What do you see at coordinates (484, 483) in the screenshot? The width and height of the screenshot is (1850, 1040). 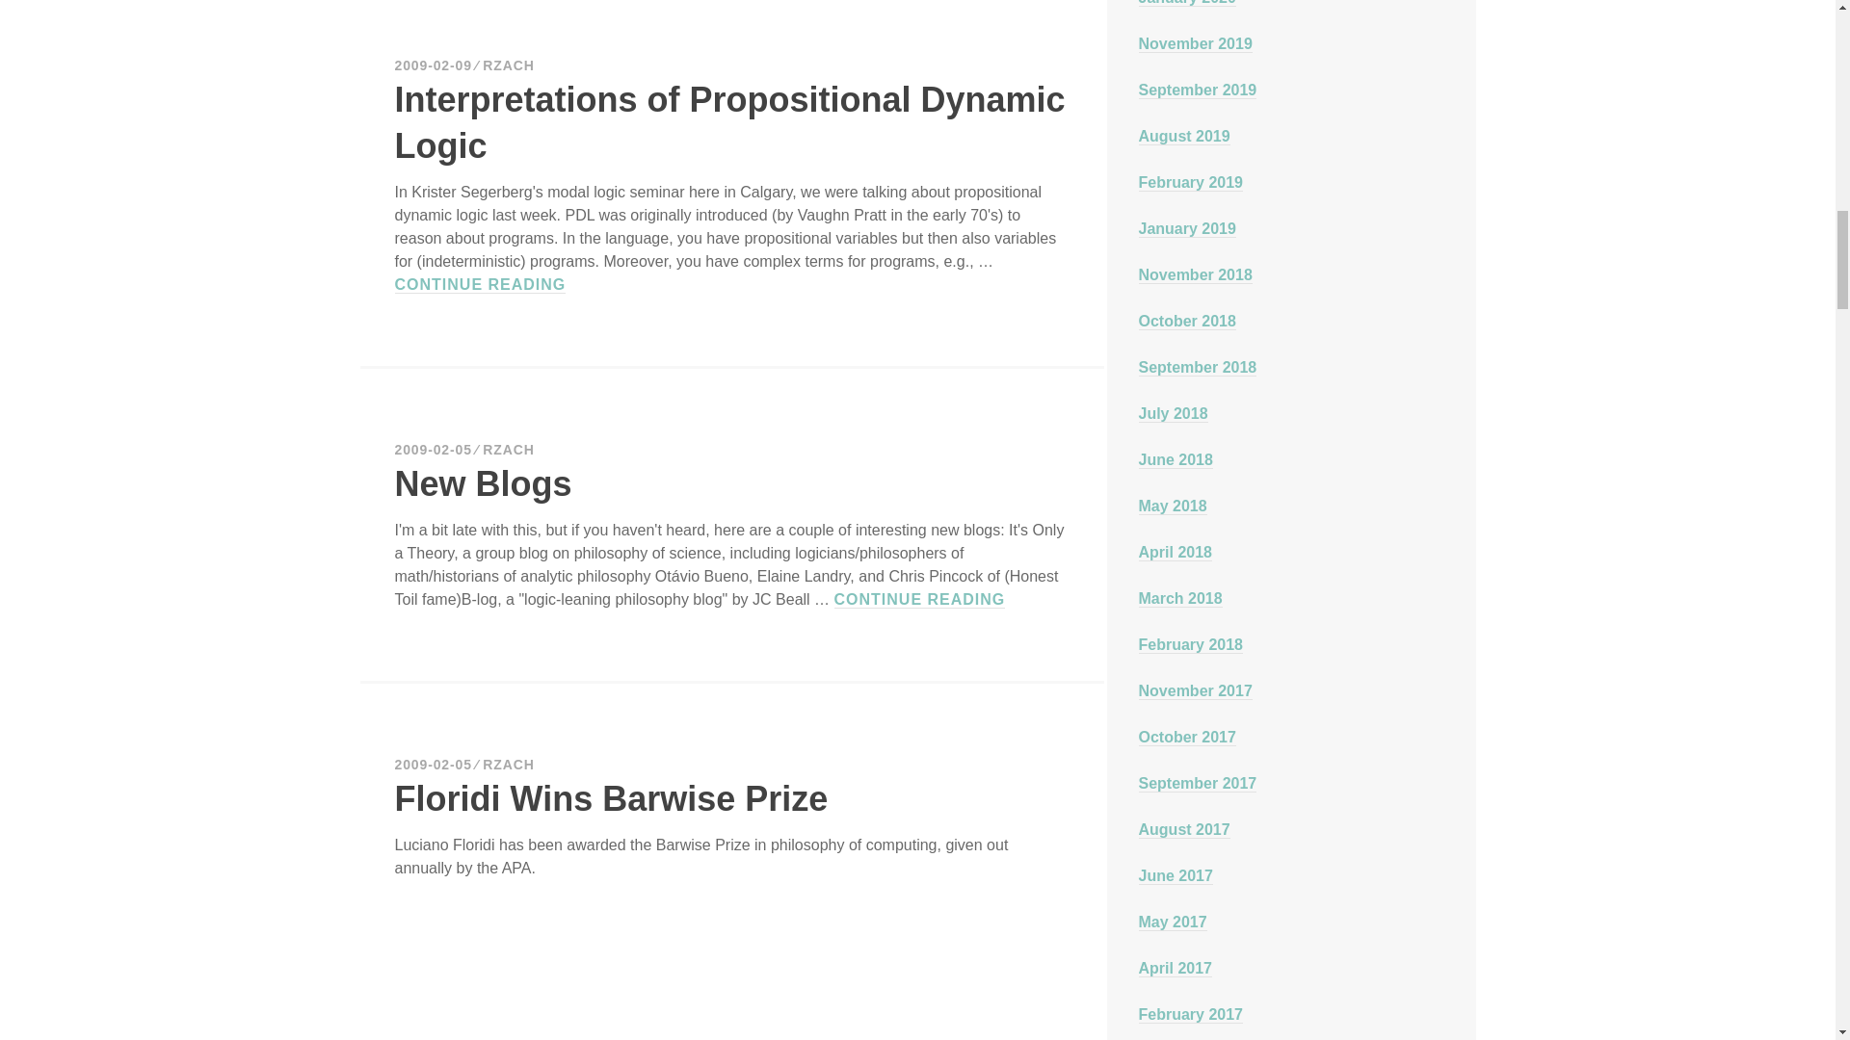 I see `New Blogs` at bounding box center [484, 483].